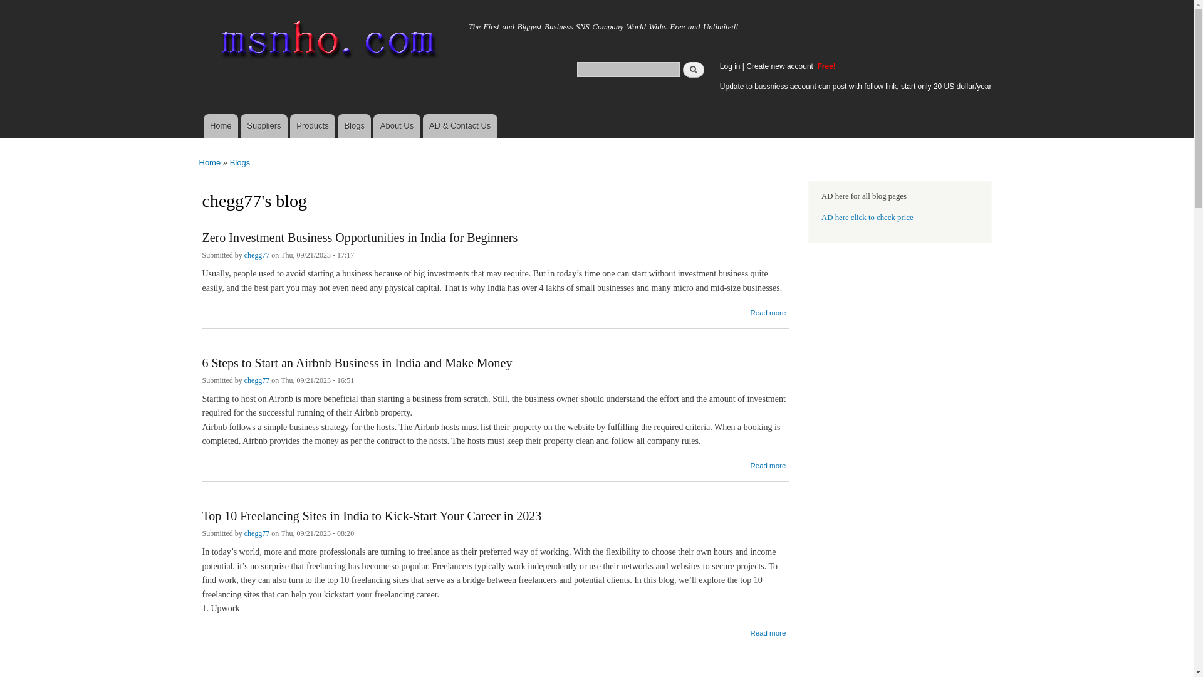 The width and height of the screenshot is (1203, 677). I want to click on View user profile., so click(257, 256).